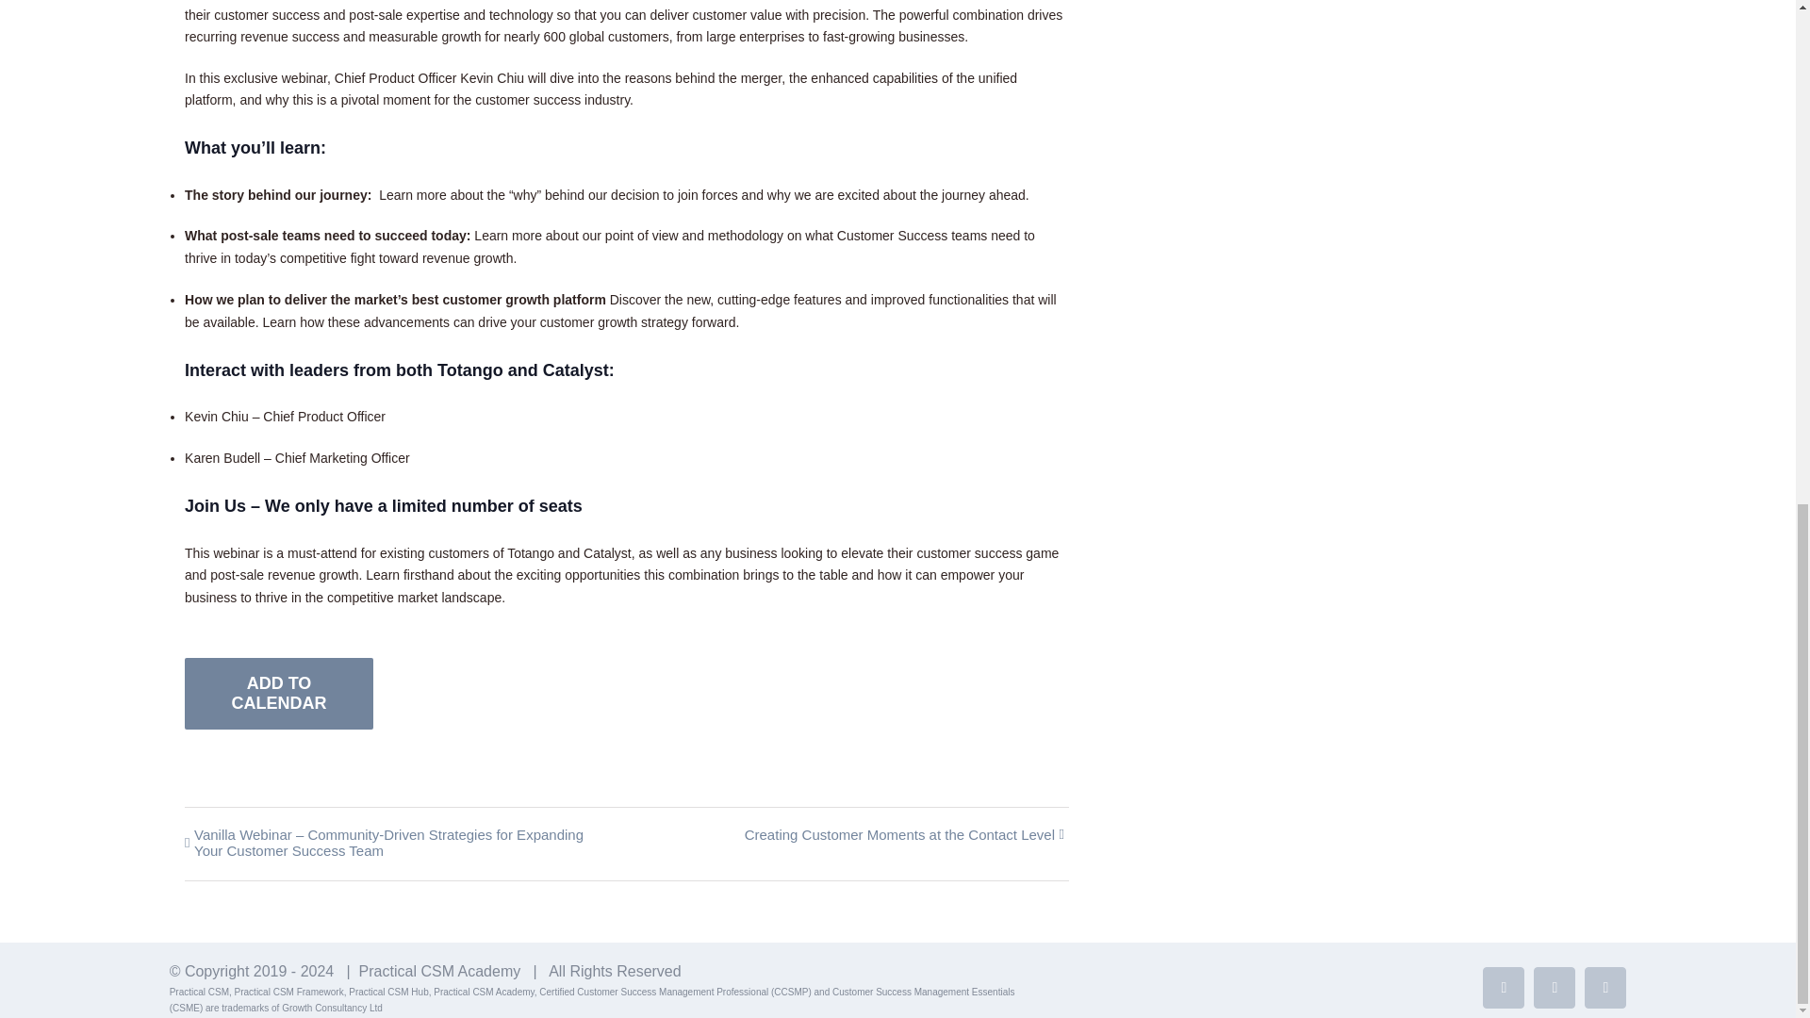  I want to click on LinkedIn, so click(1503, 988).